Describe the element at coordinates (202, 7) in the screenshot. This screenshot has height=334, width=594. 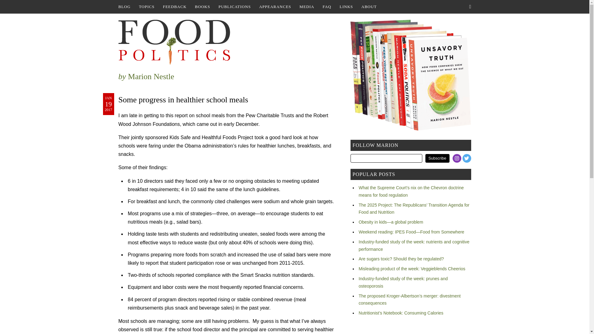
I see `BOOKS` at that location.